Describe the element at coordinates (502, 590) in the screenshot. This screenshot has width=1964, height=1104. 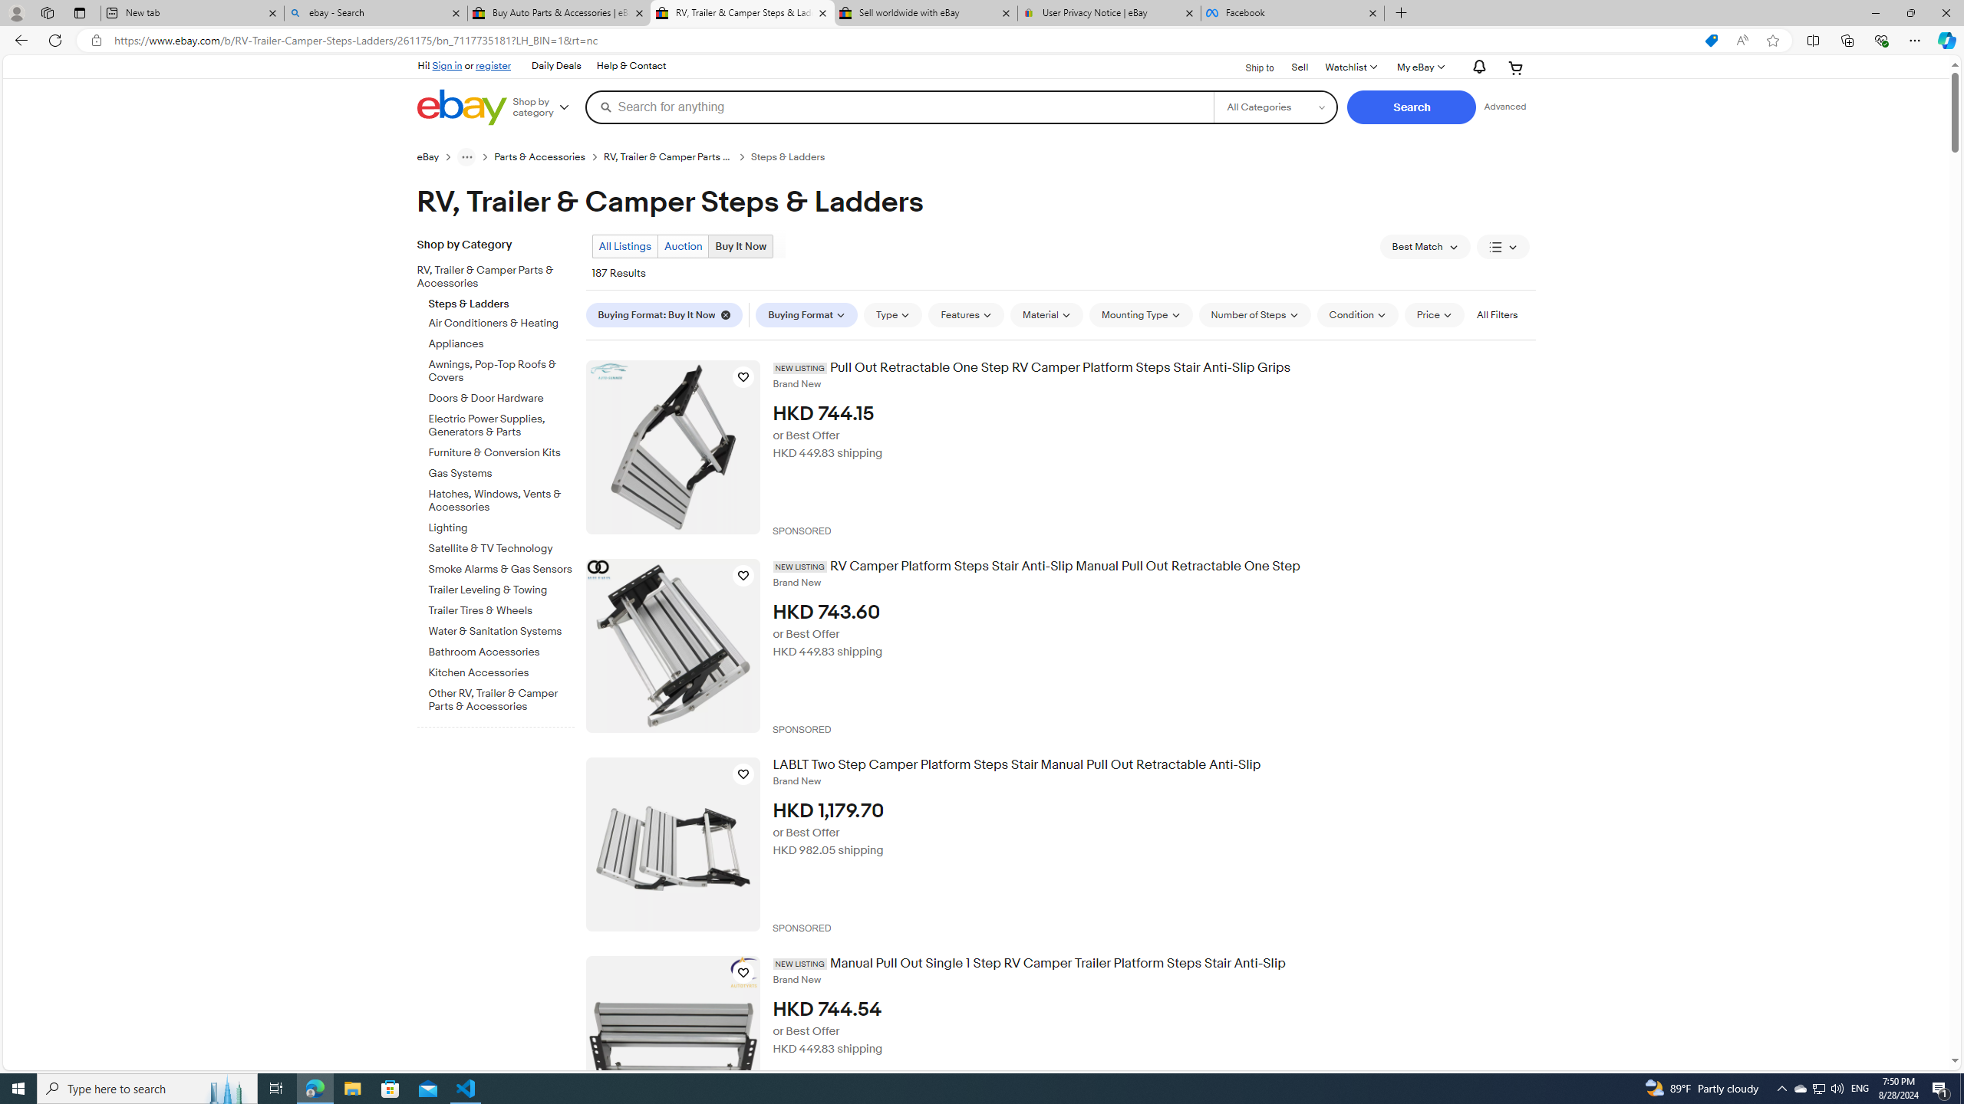
I see `Trailer Leveling & Towing` at that location.